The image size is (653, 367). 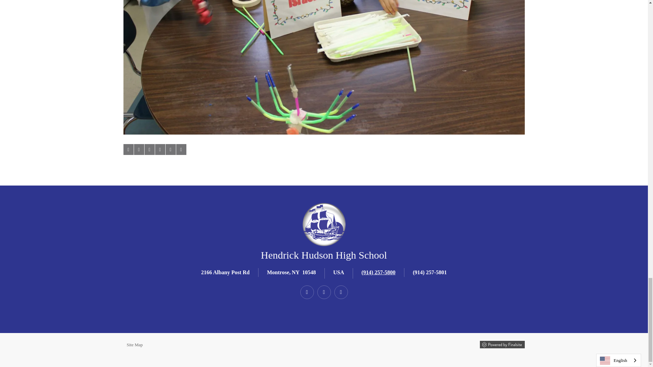 I want to click on Share to Pinterest, so click(x=160, y=150).